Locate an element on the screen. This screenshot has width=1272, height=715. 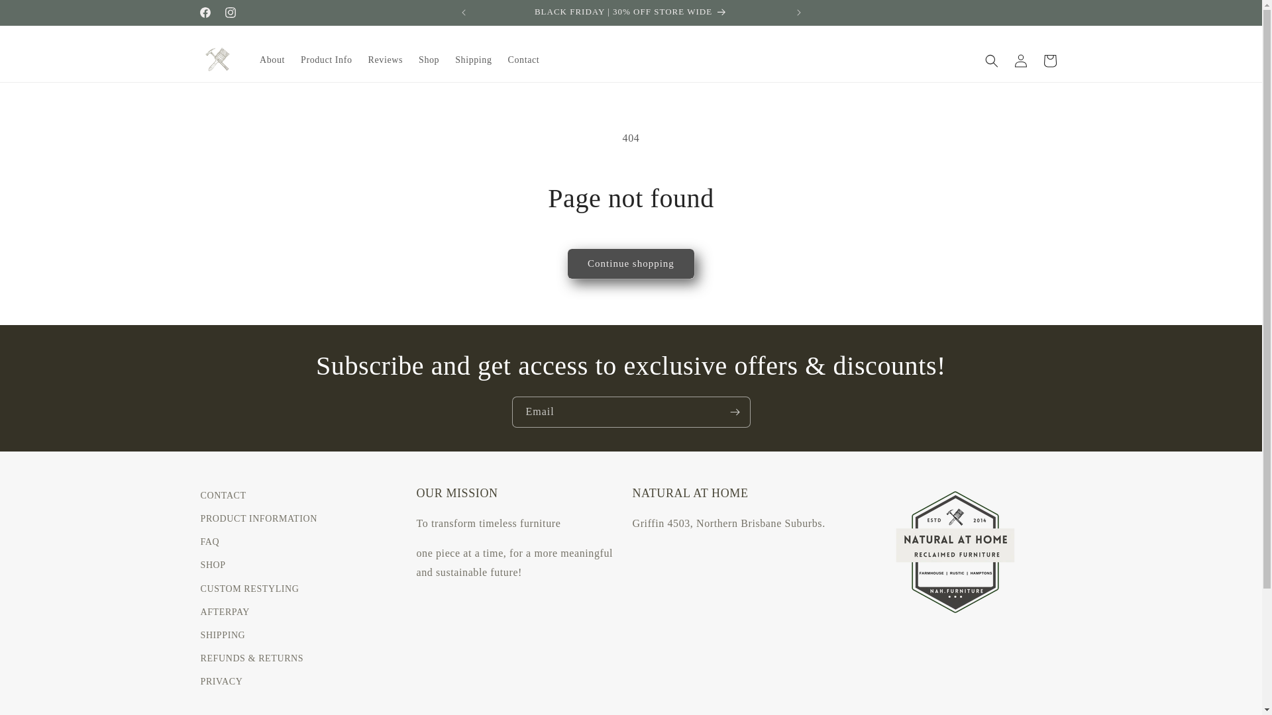
REFUNDS & RETURNS is located at coordinates (252, 658).